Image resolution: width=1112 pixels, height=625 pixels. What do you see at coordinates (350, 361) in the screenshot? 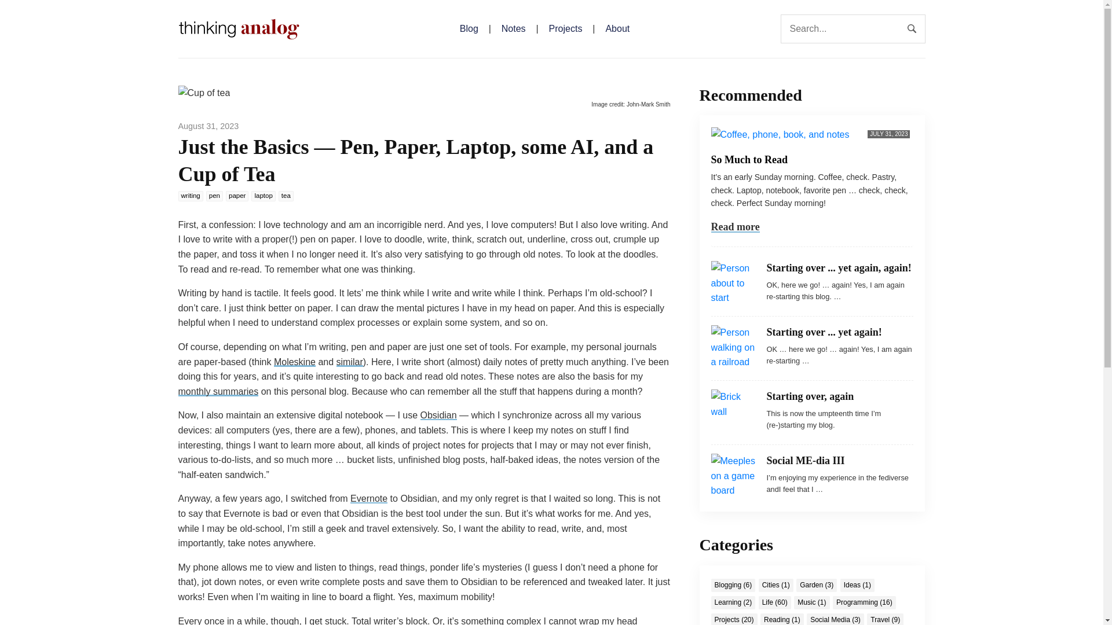
I see `similar` at bounding box center [350, 361].